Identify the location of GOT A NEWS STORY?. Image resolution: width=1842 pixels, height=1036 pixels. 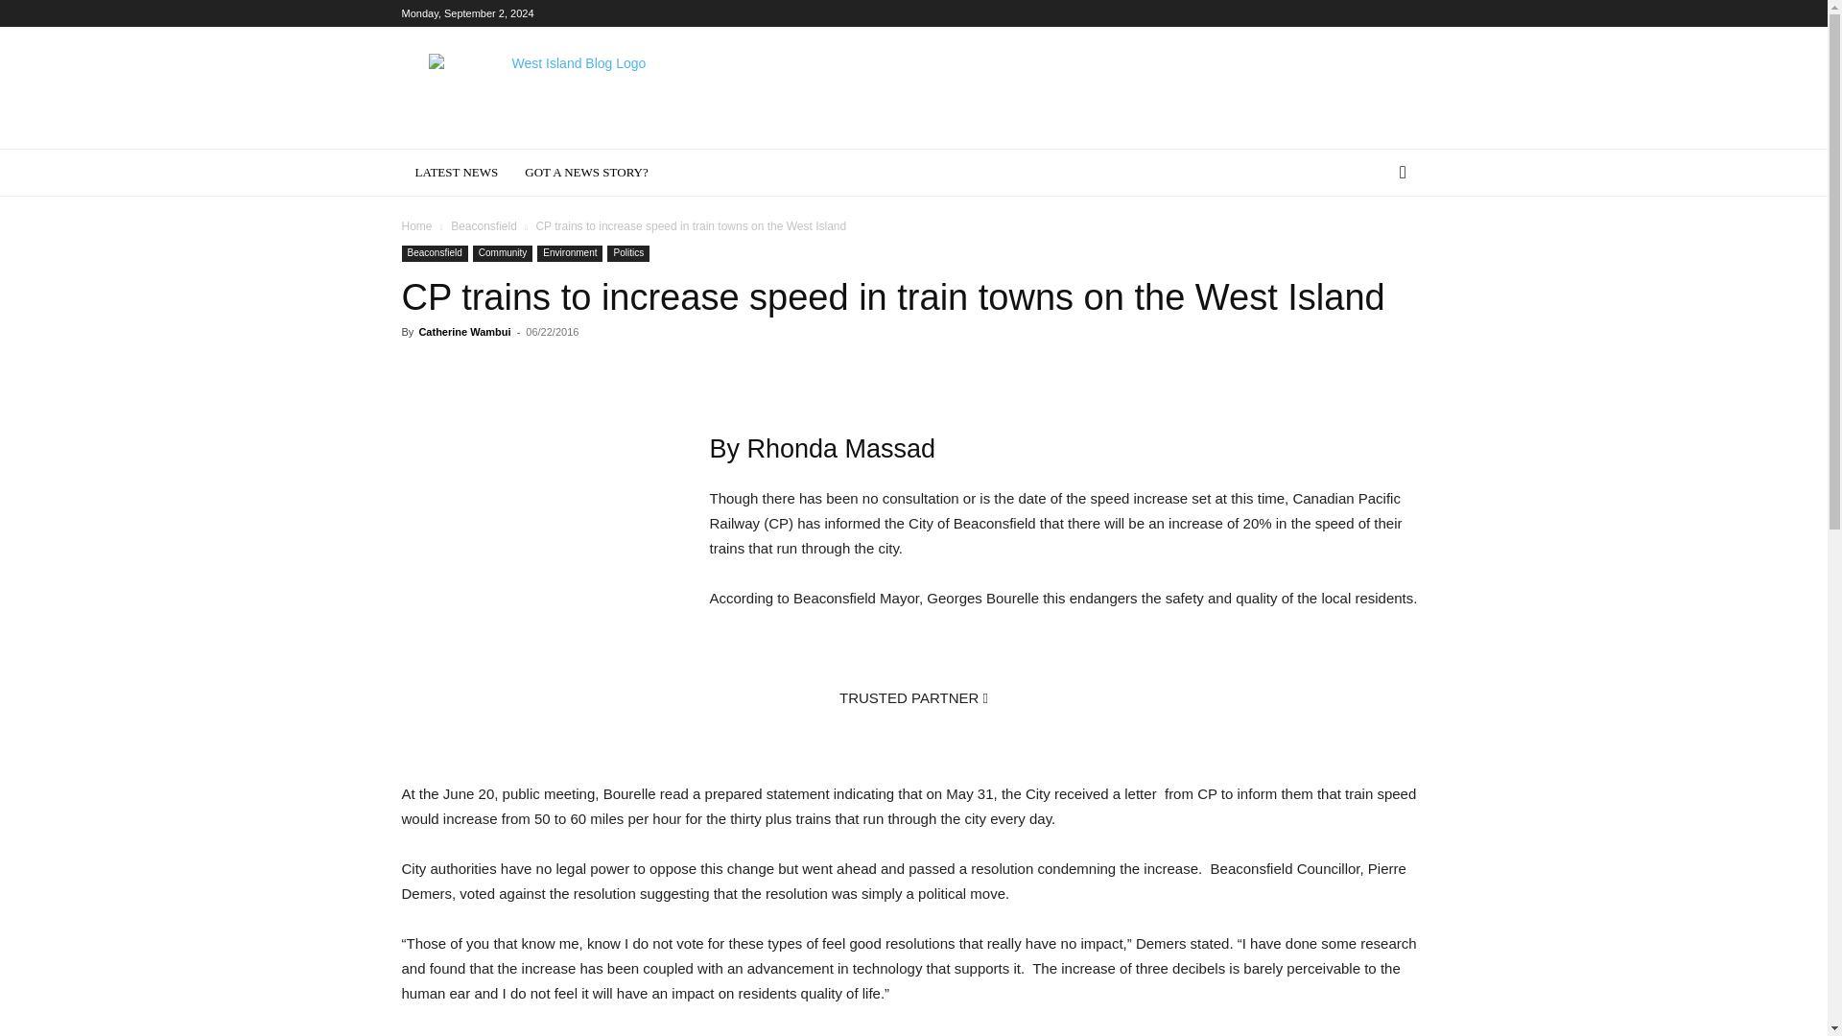
(586, 173).